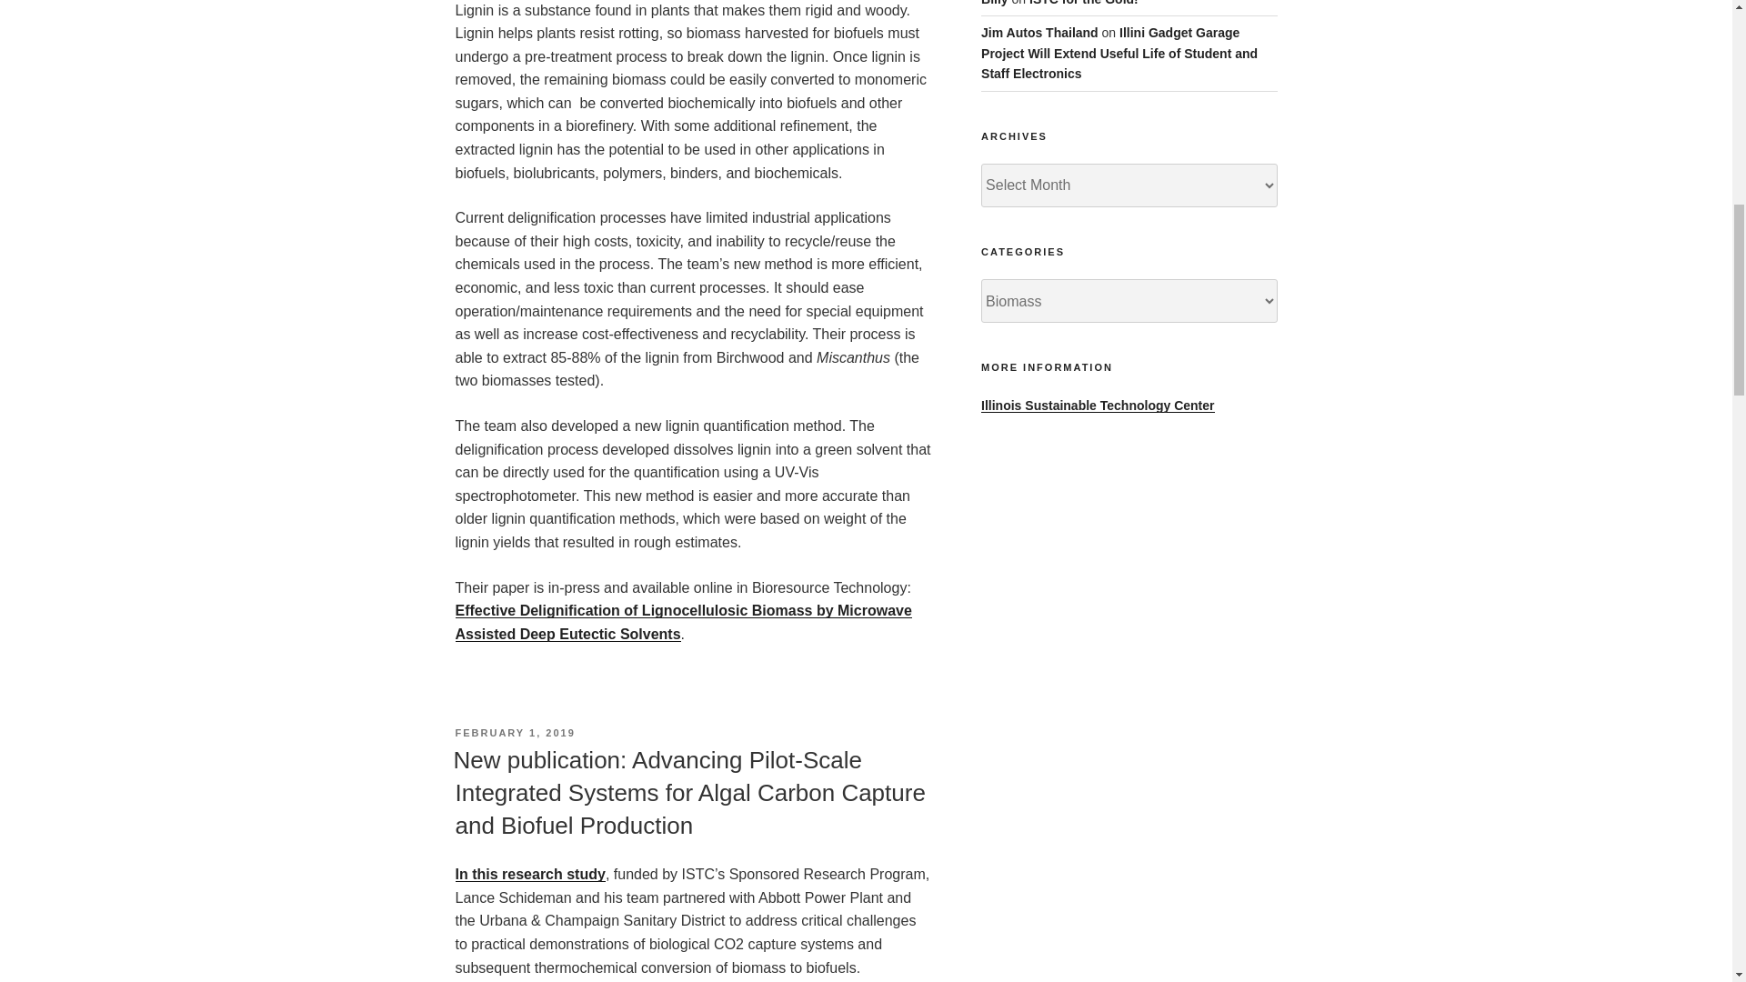  What do you see at coordinates (1039, 33) in the screenshot?
I see `Jim Autos Thailand` at bounding box center [1039, 33].